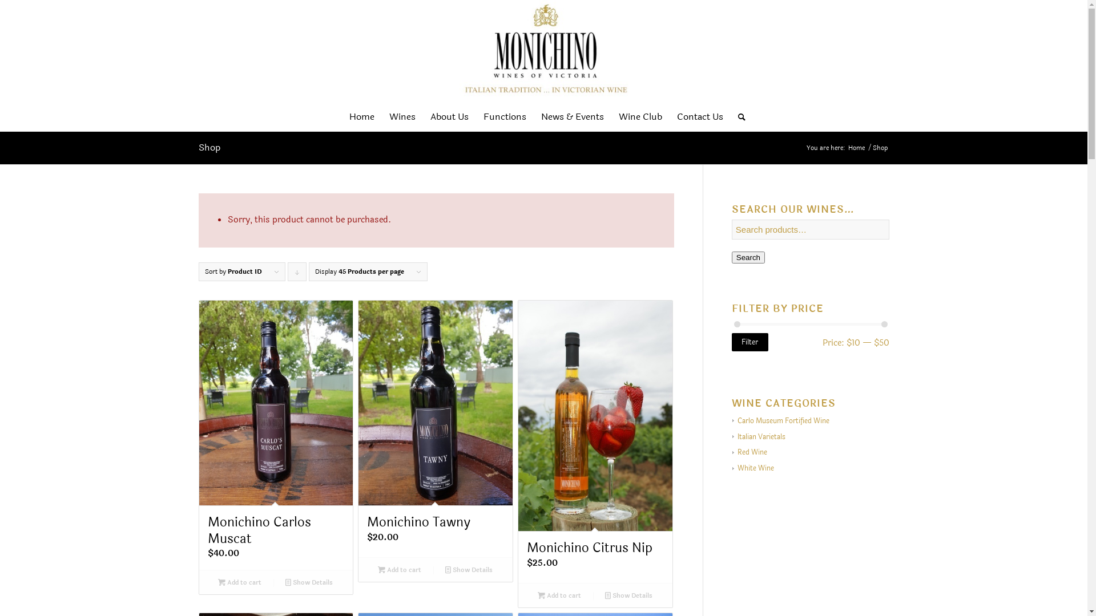 The image size is (1096, 616). Describe the element at coordinates (436, 429) in the screenshot. I see `Monichino Tawny
$20.00` at that location.